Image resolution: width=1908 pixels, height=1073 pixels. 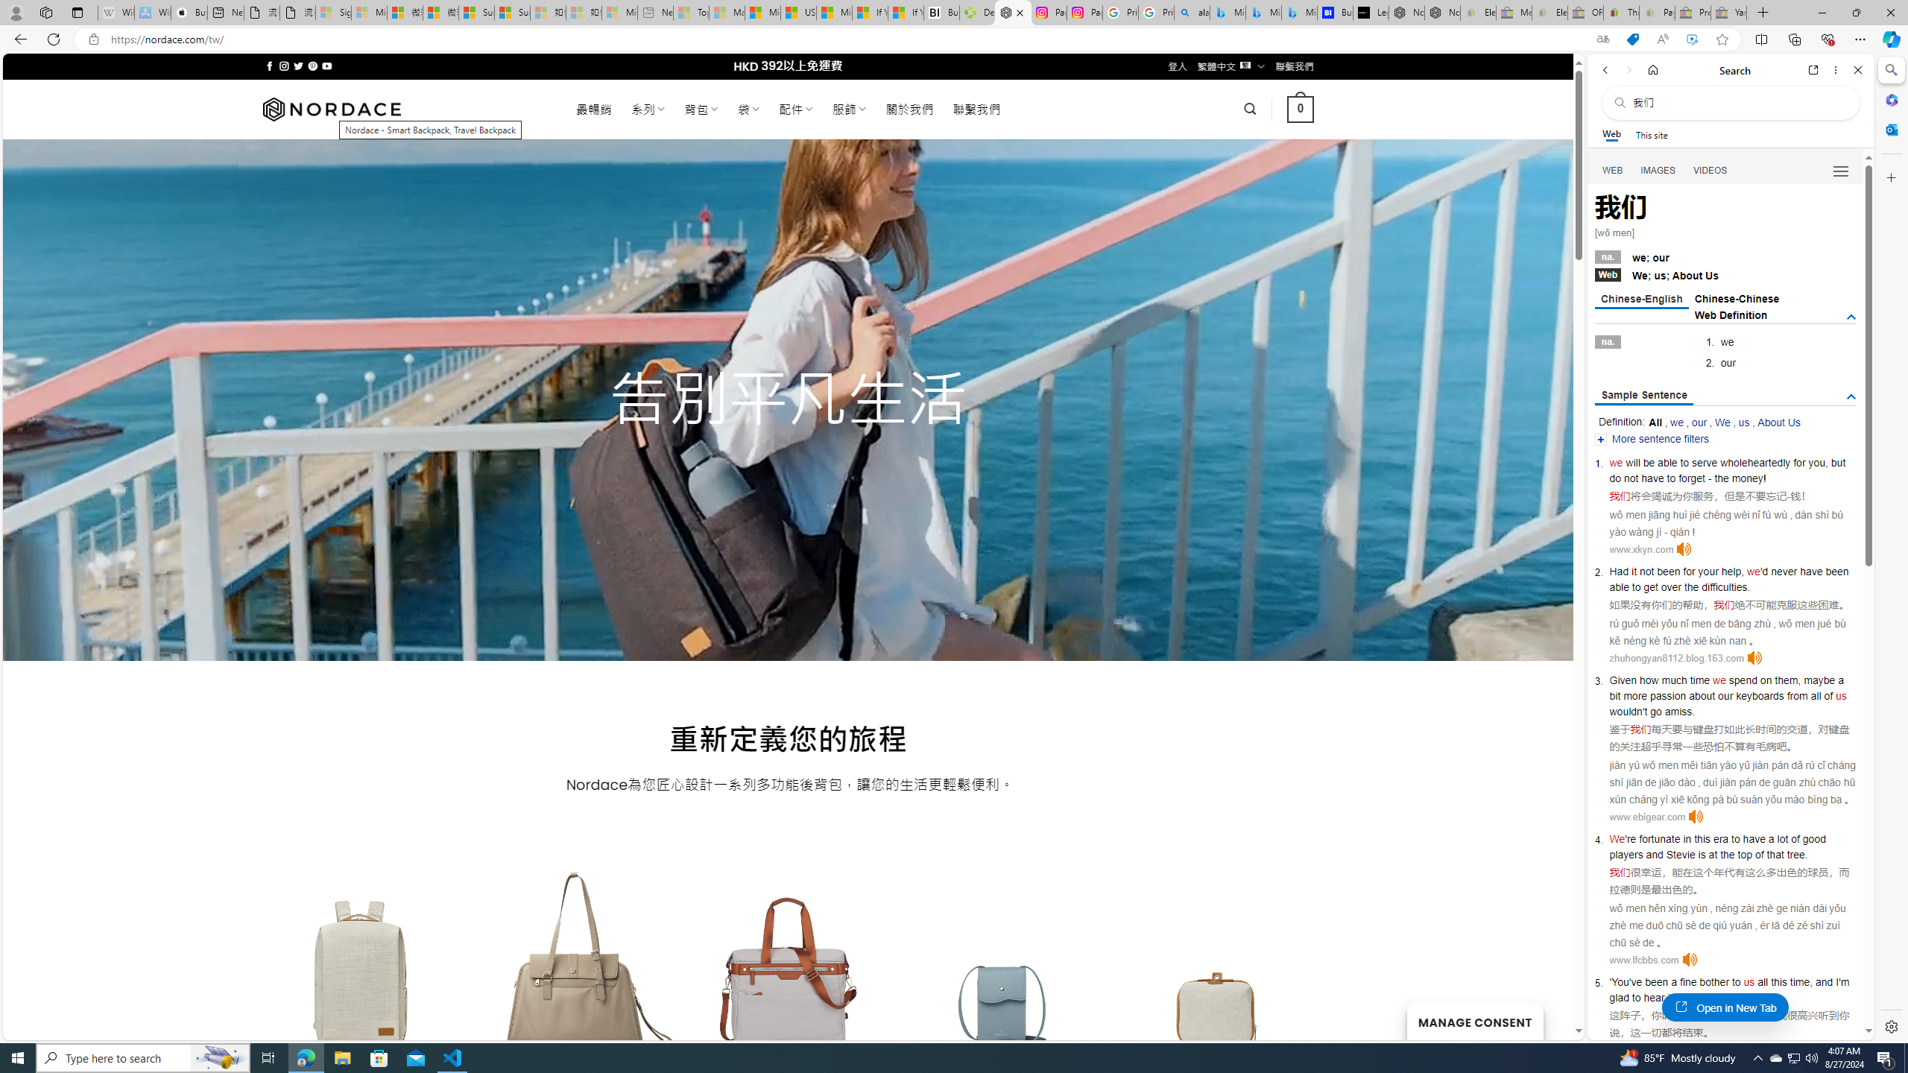 What do you see at coordinates (1687, 839) in the screenshot?
I see `in` at bounding box center [1687, 839].